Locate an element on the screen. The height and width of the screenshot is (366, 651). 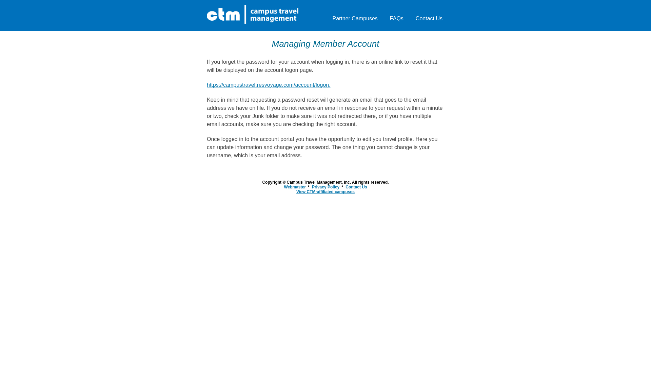
FAQs is located at coordinates (396, 18).